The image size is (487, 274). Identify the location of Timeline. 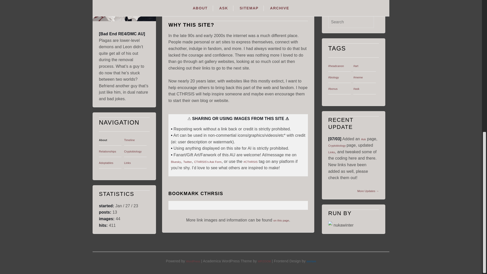
(129, 3).